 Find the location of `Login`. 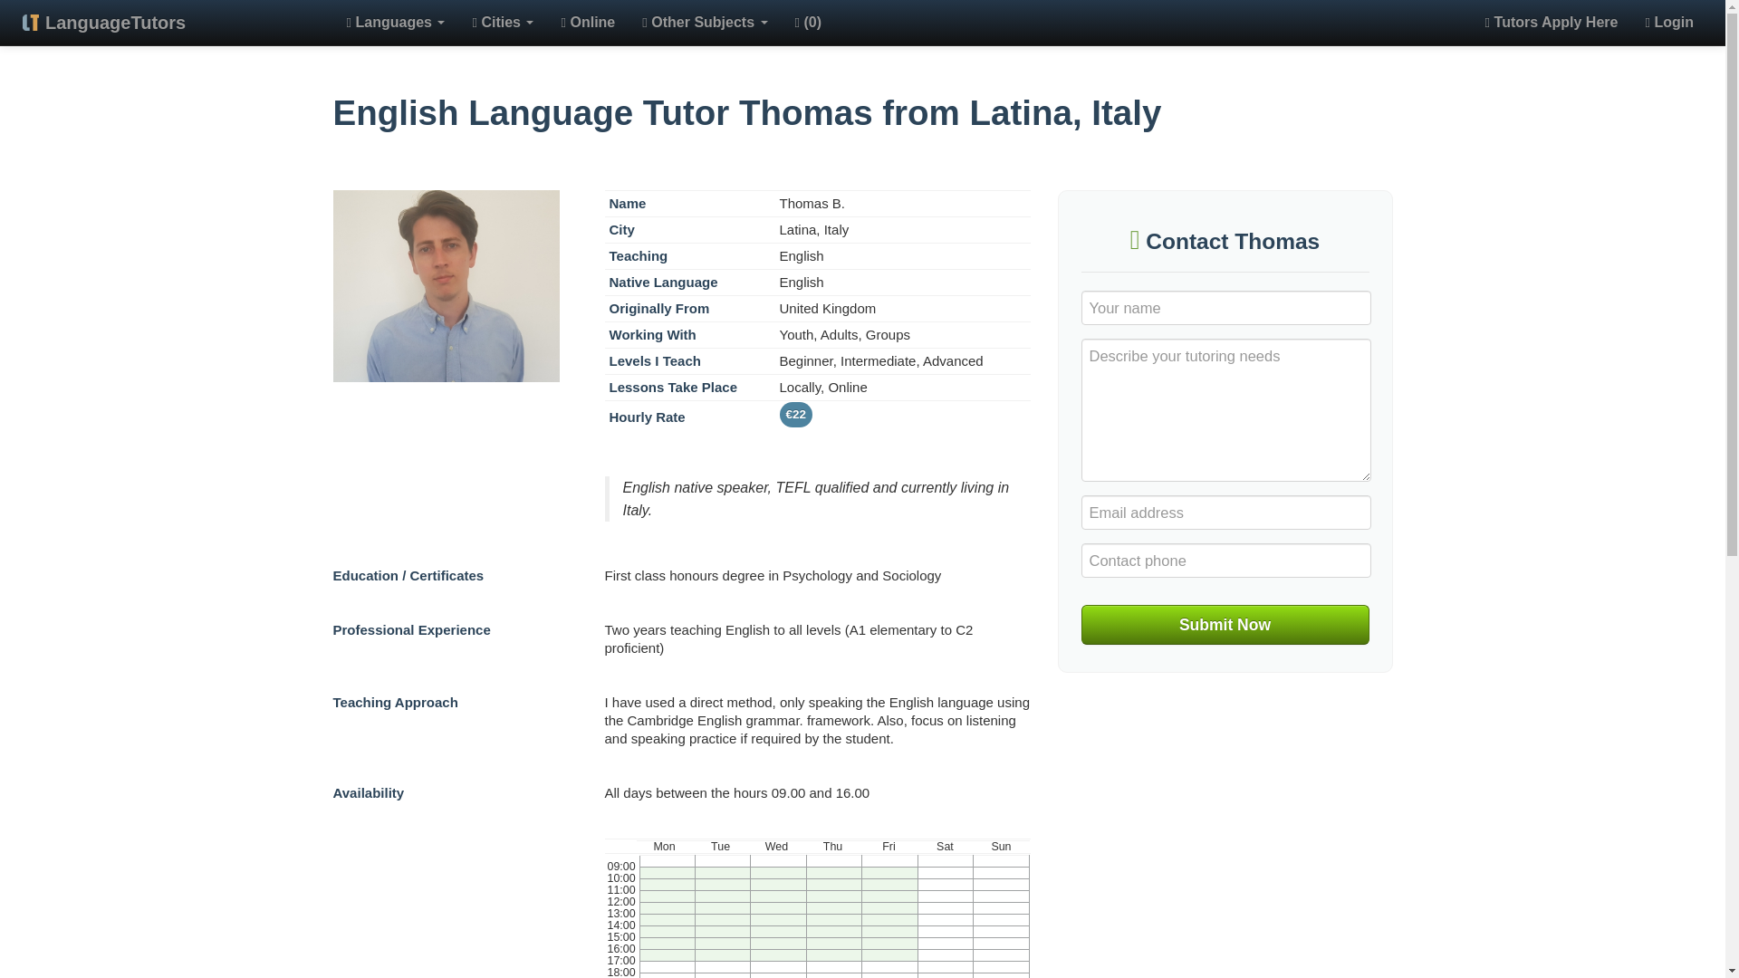

Login is located at coordinates (1668, 23).